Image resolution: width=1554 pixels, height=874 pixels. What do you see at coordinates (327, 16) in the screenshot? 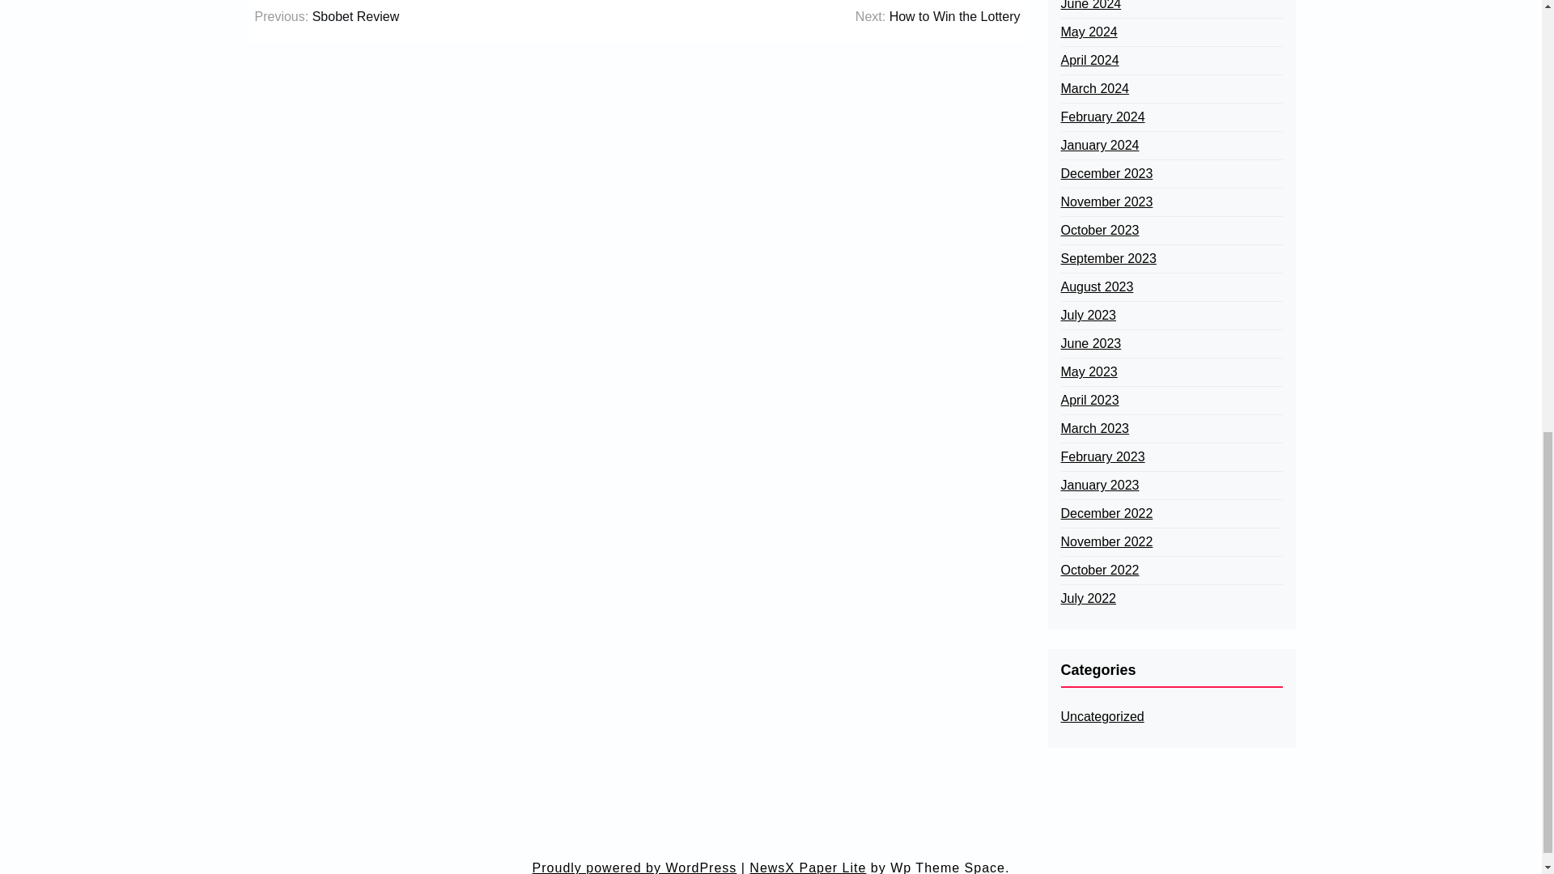
I see `Previous: Sbobet Review` at bounding box center [327, 16].